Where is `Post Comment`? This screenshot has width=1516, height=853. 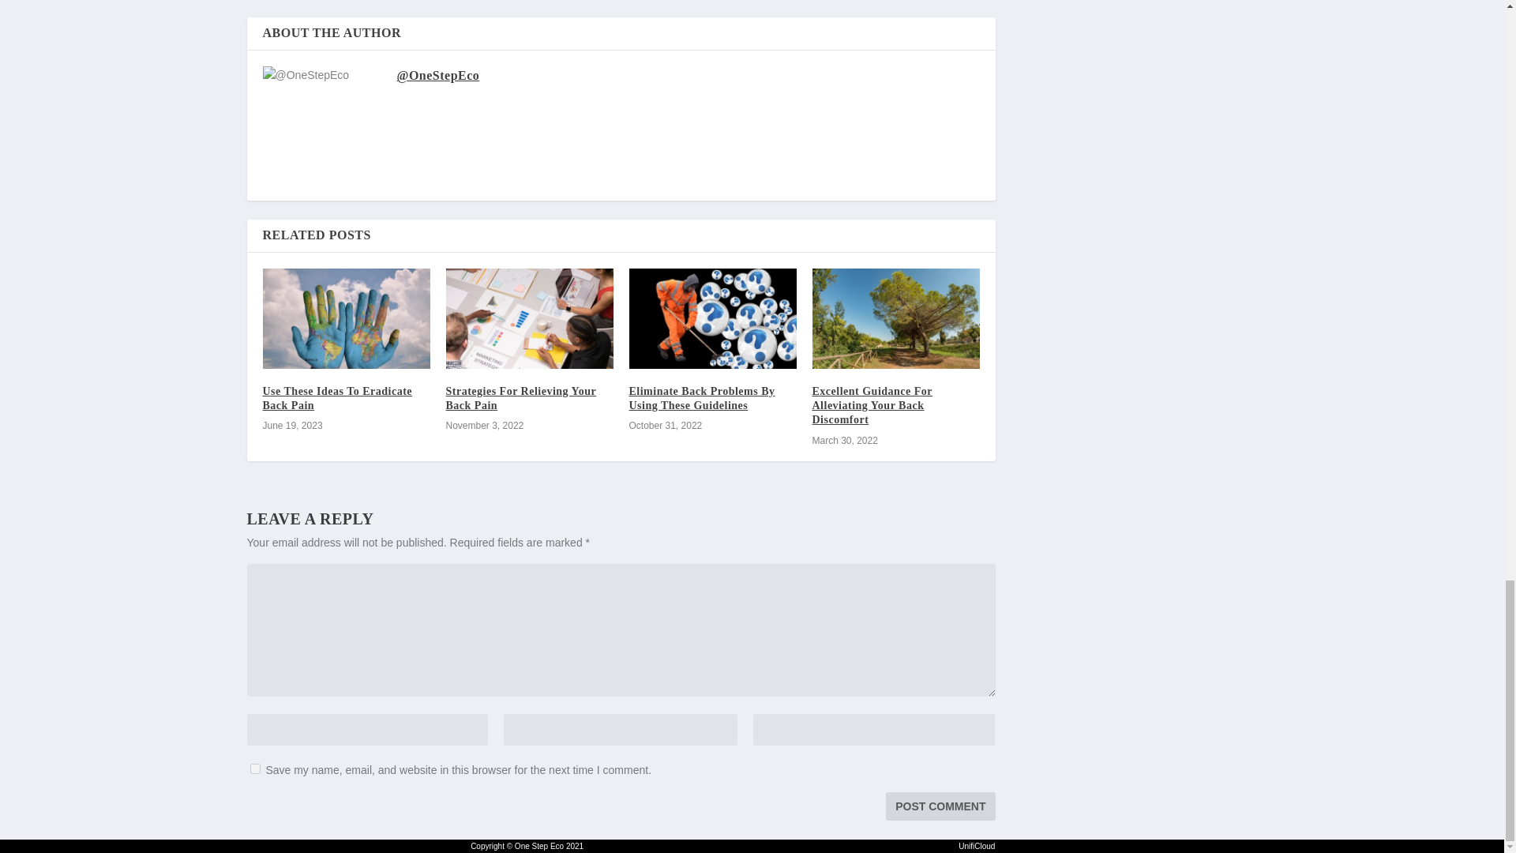 Post Comment is located at coordinates (940, 806).